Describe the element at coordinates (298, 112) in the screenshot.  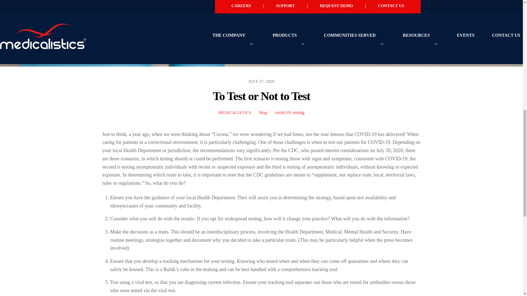
I see `testing` at that location.